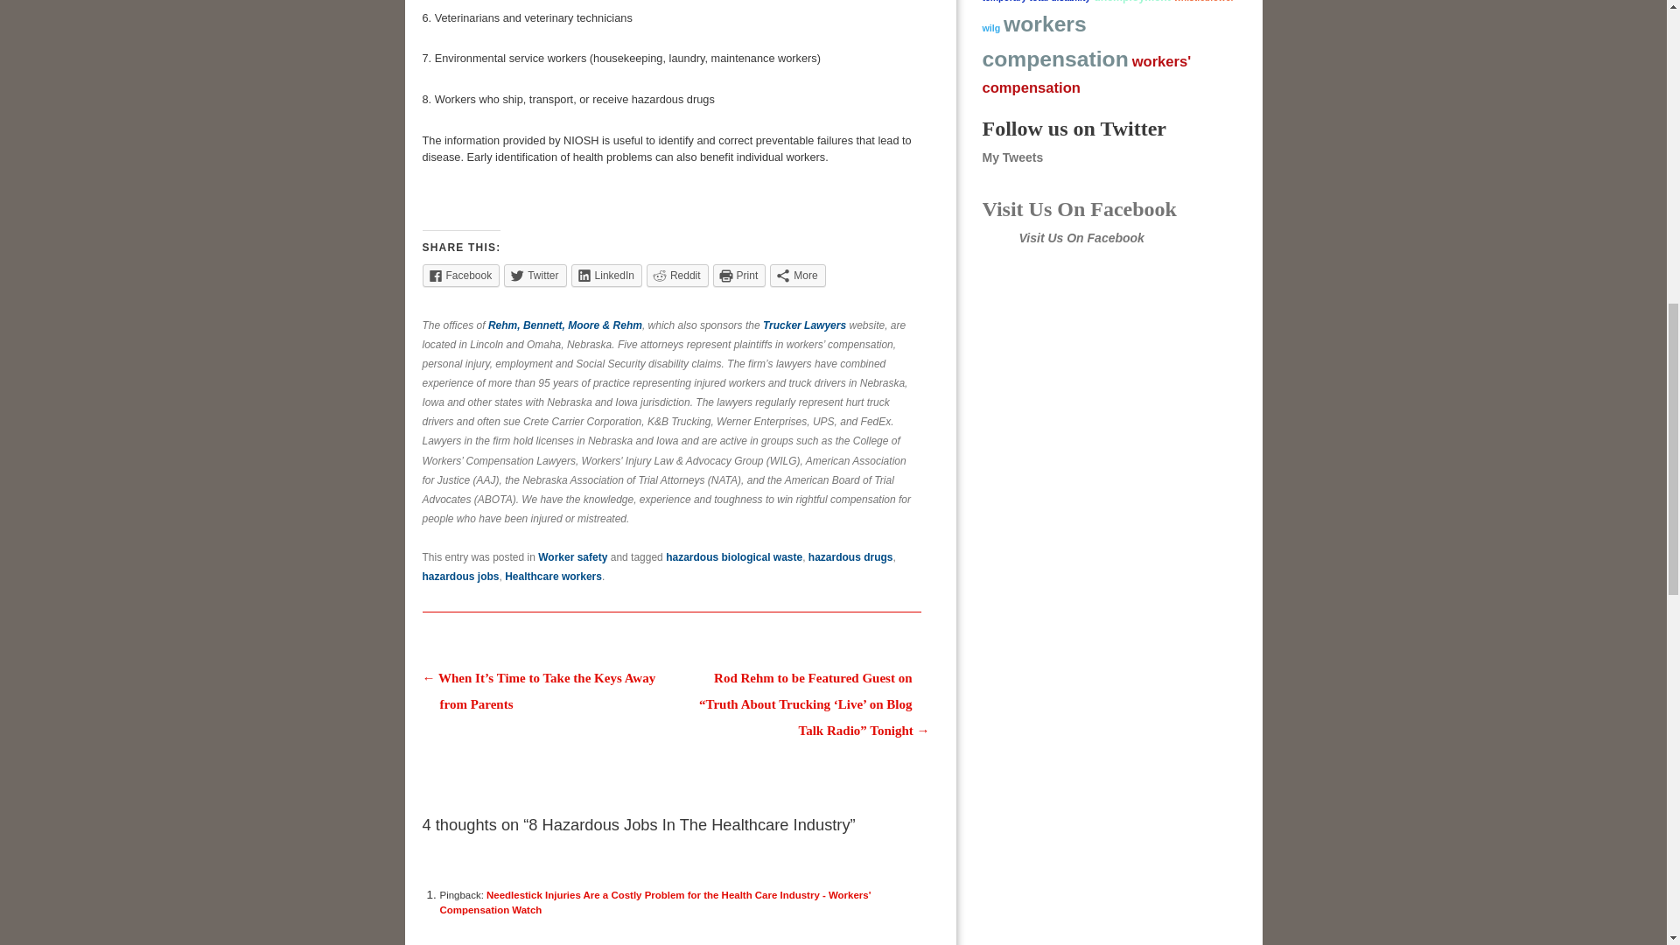 This screenshot has width=1680, height=945. Describe the element at coordinates (796, 276) in the screenshot. I see `More` at that location.